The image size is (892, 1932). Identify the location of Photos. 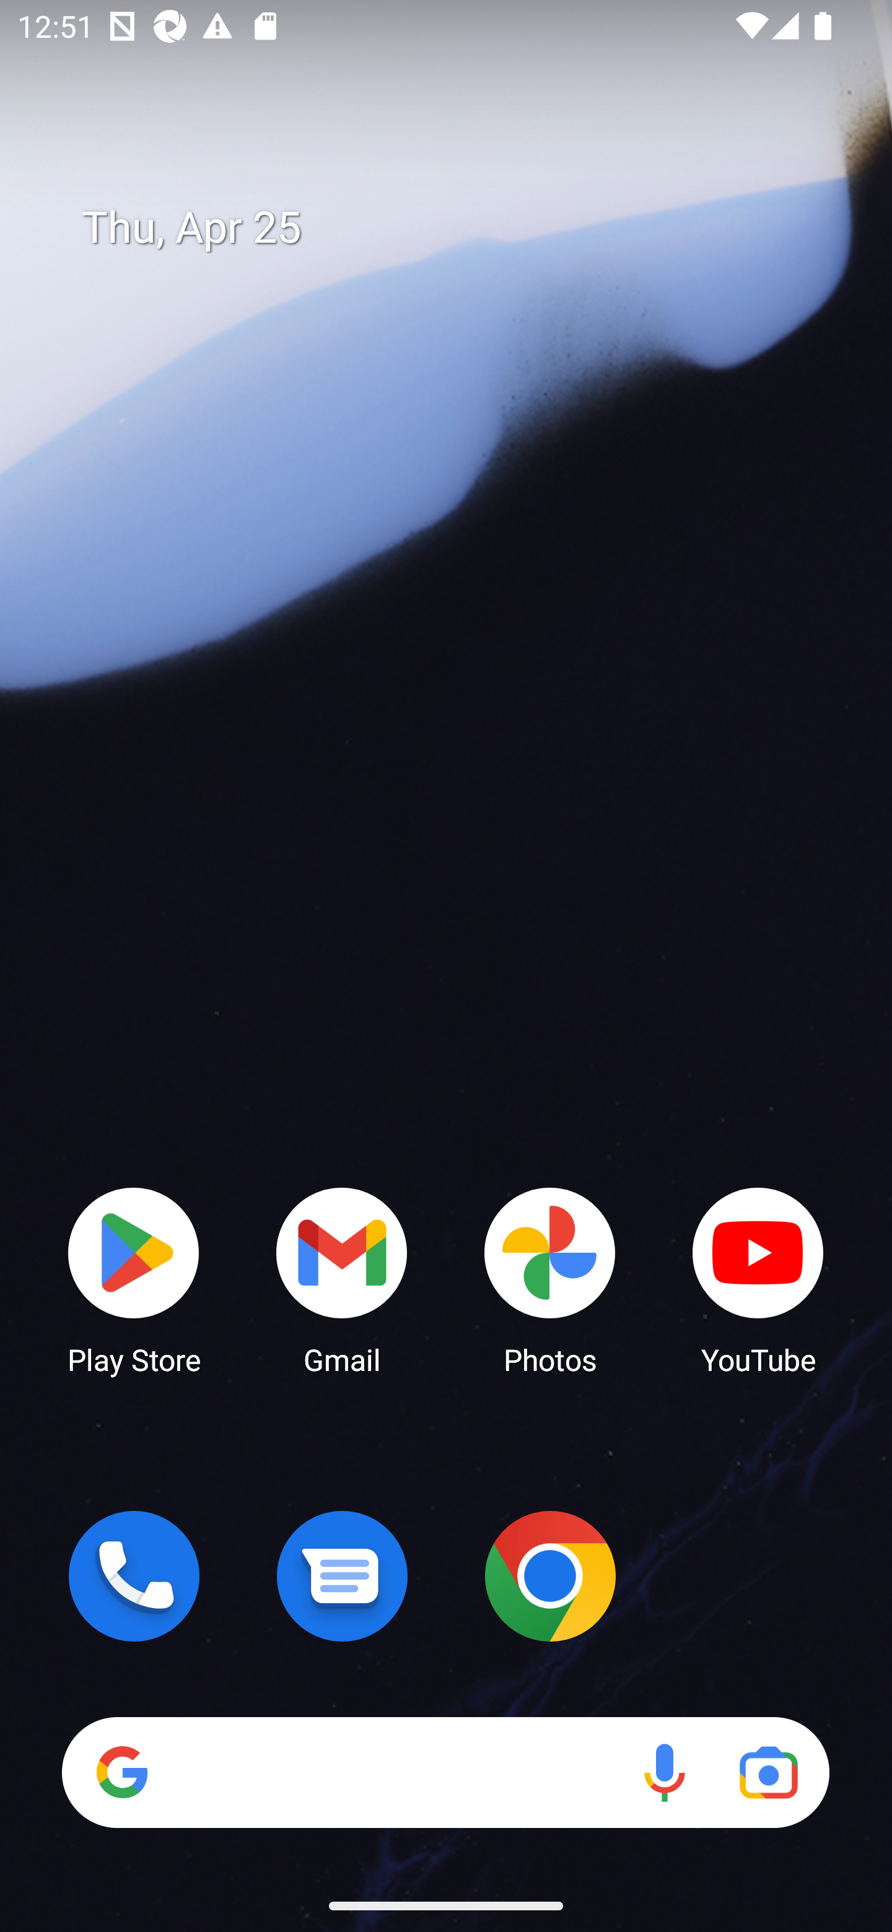
(550, 1279).